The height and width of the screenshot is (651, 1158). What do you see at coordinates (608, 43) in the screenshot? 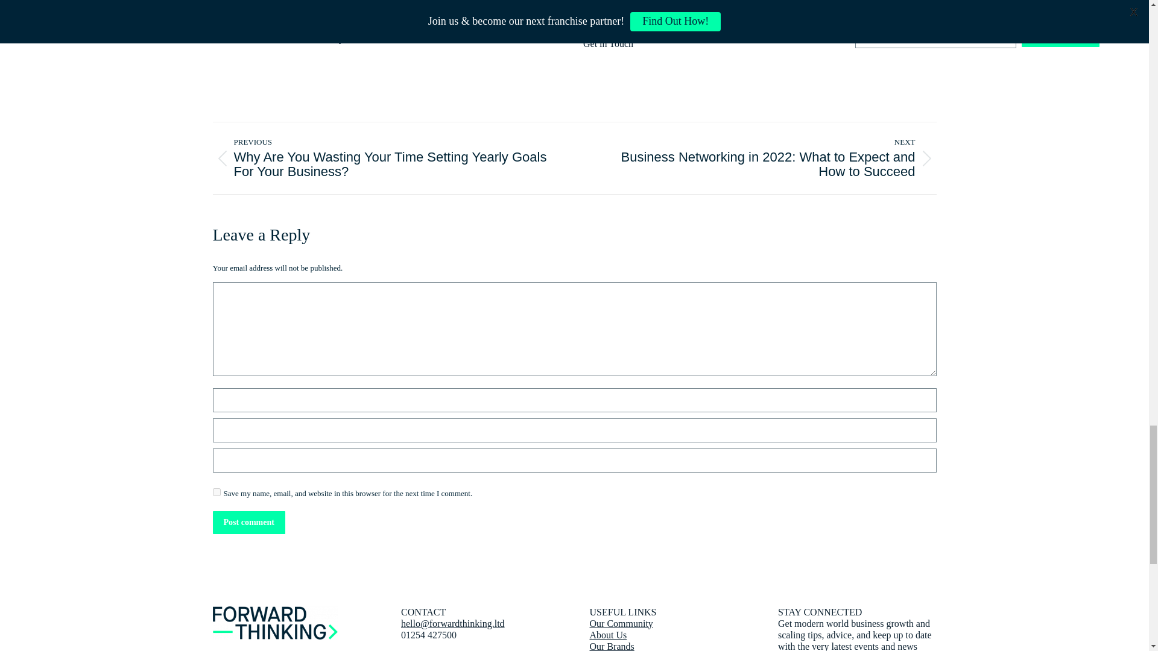
I see `Get in Touch` at bounding box center [608, 43].